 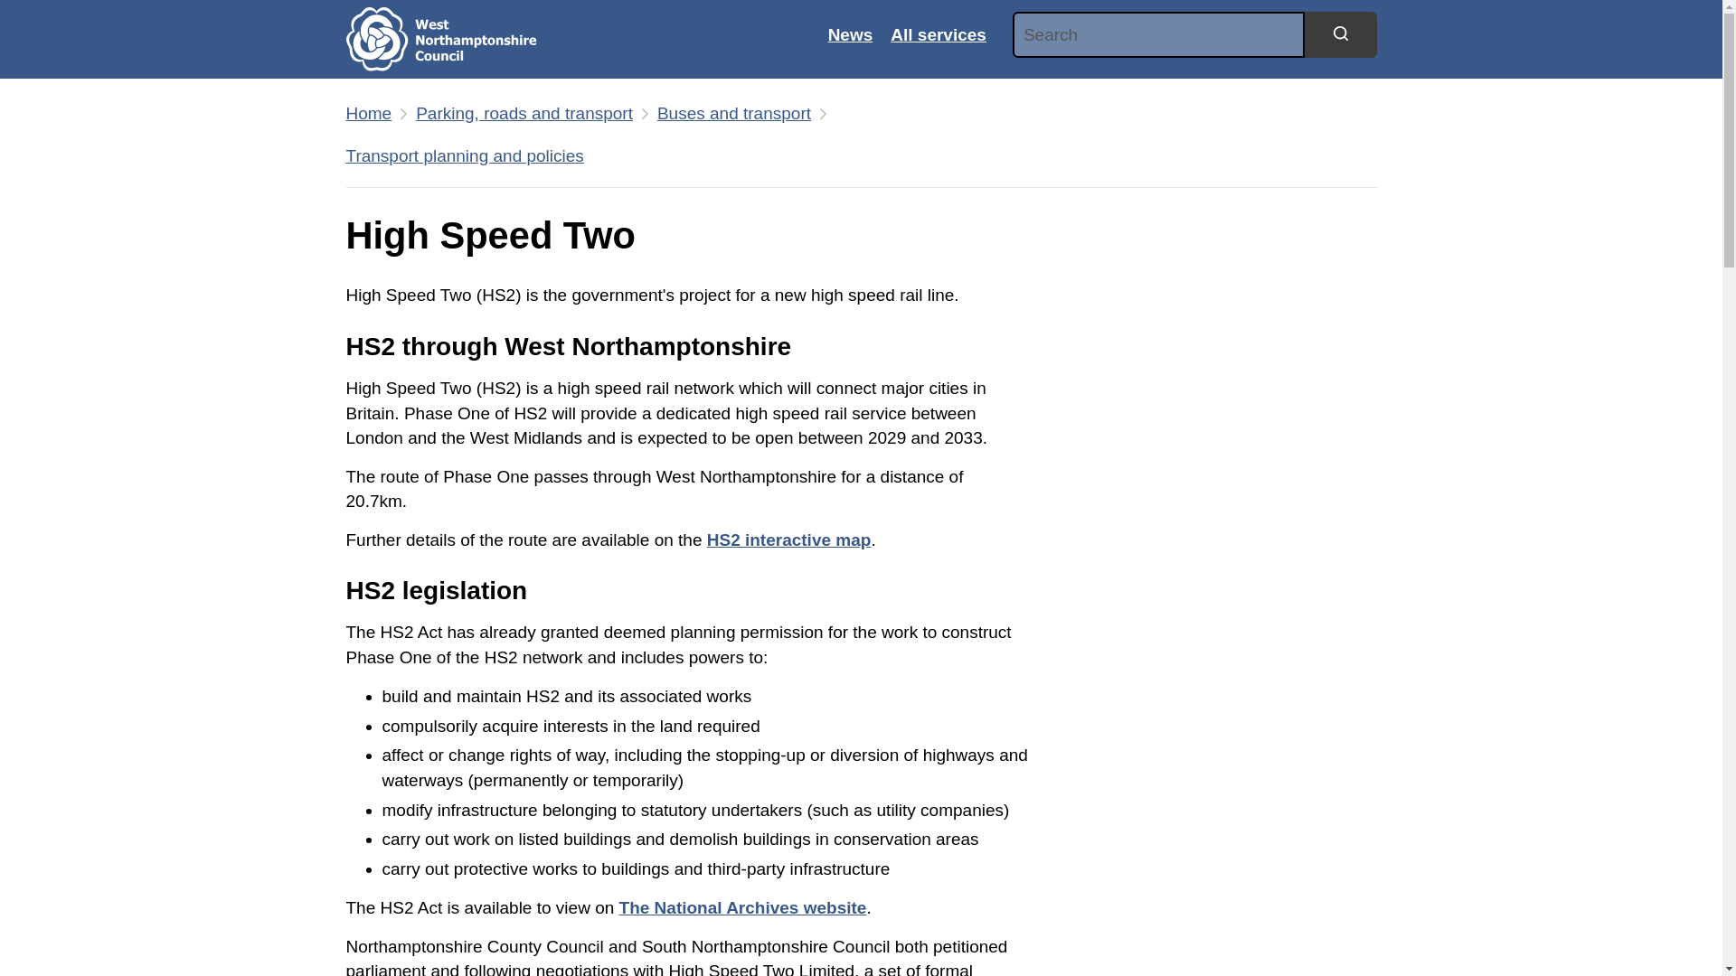 I want to click on Buses and transport, so click(x=734, y=114).